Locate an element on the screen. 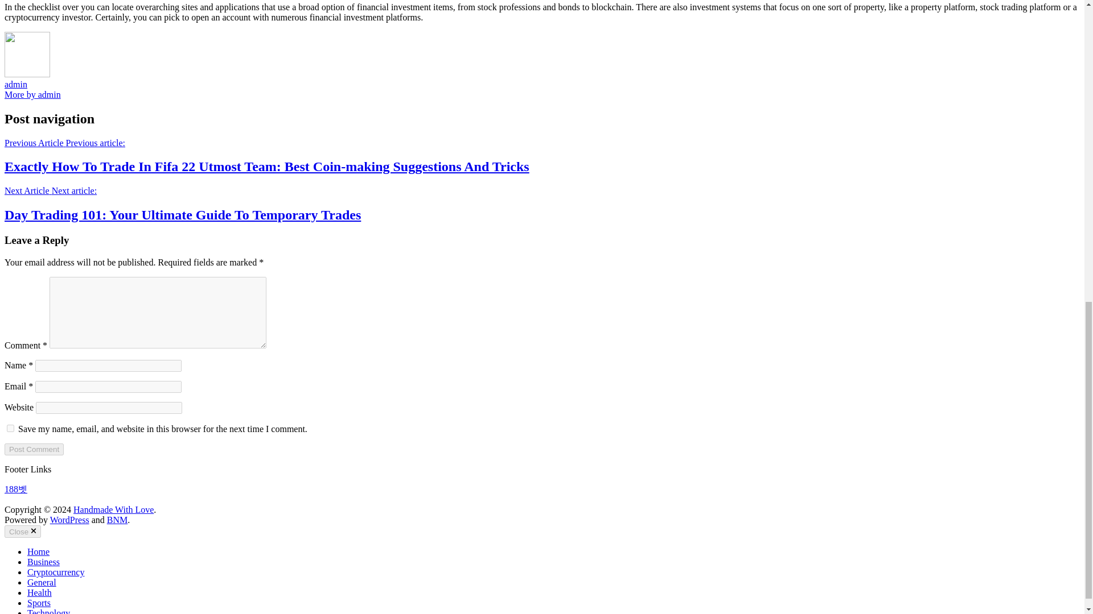 The image size is (1093, 614). Post Comment is located at coordinates (34, 449).